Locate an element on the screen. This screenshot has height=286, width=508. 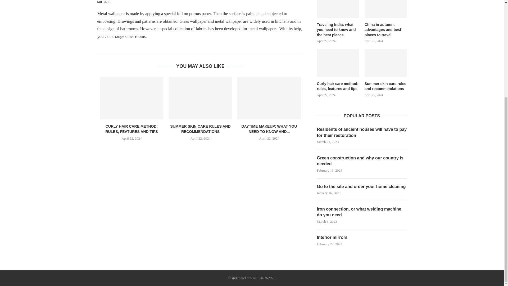
Summer skin care rules and recommendations is located at coordinates (386, 62).